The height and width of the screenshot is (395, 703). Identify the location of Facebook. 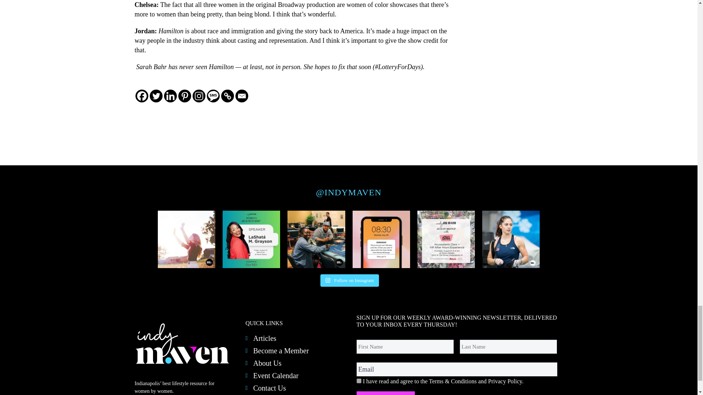
(142, 95).